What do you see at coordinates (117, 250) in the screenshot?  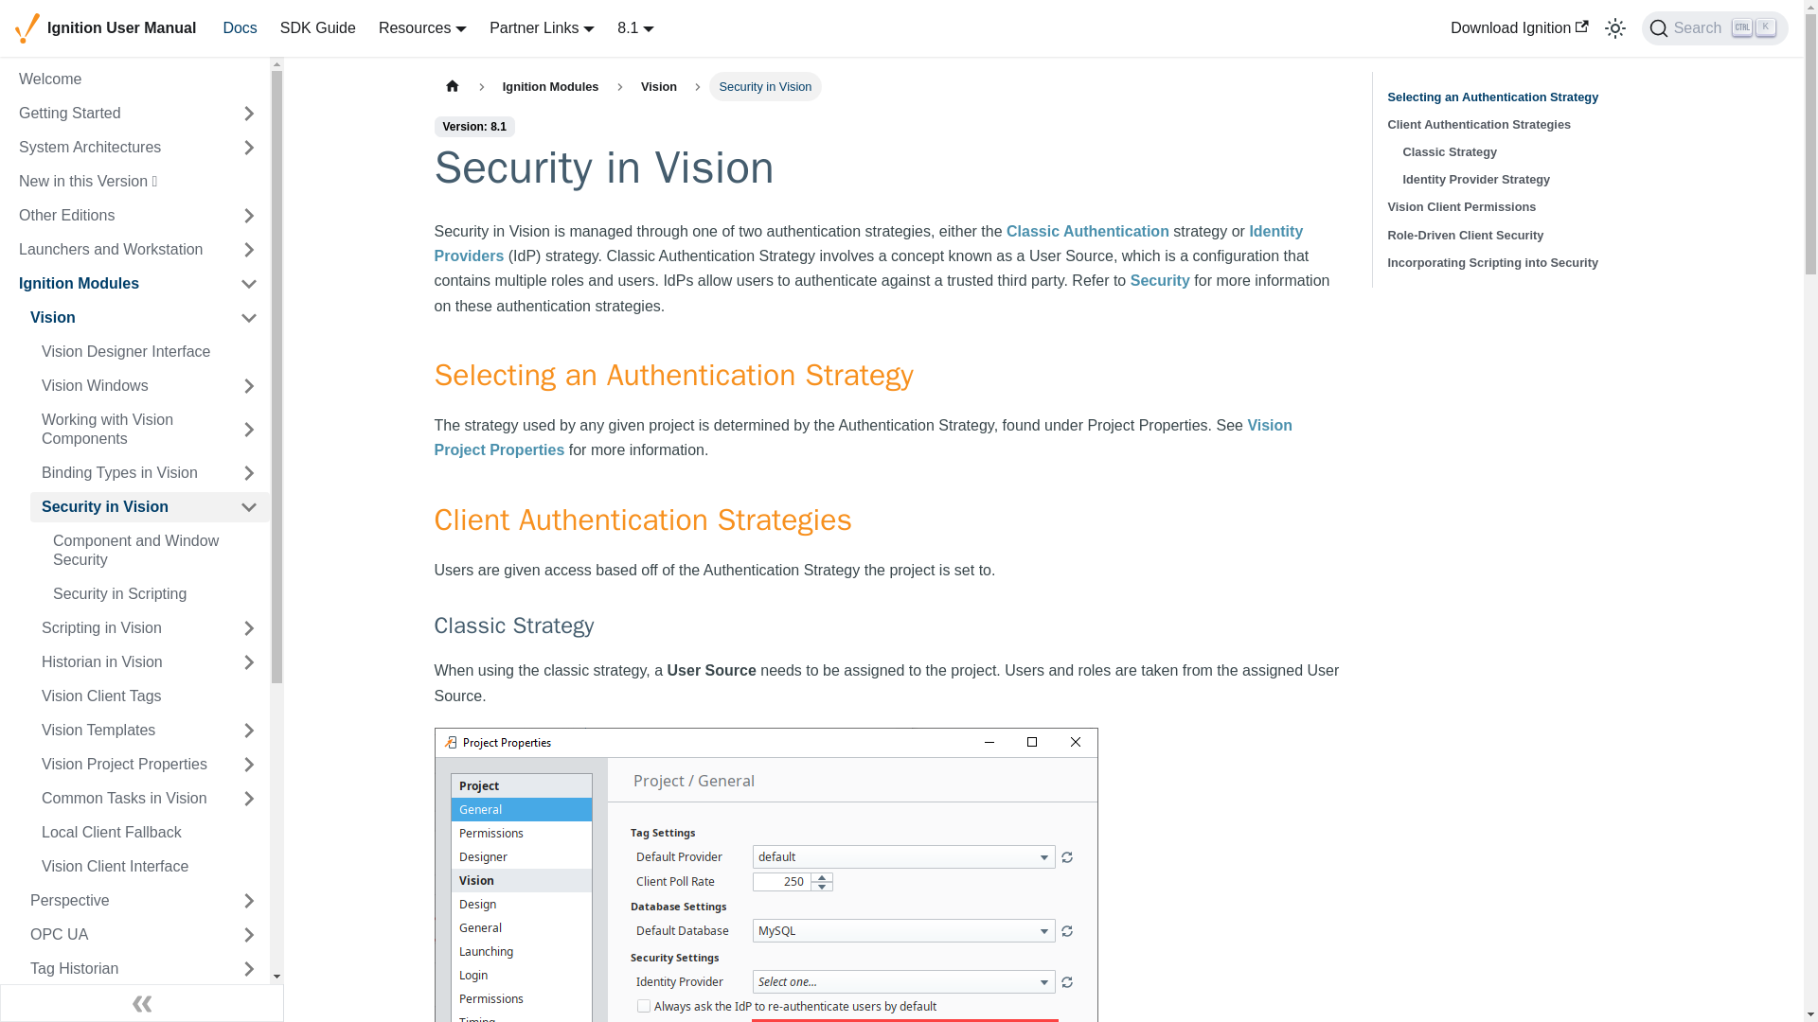 I see `Launchers and Workstation` at bounding box center [117, 250].